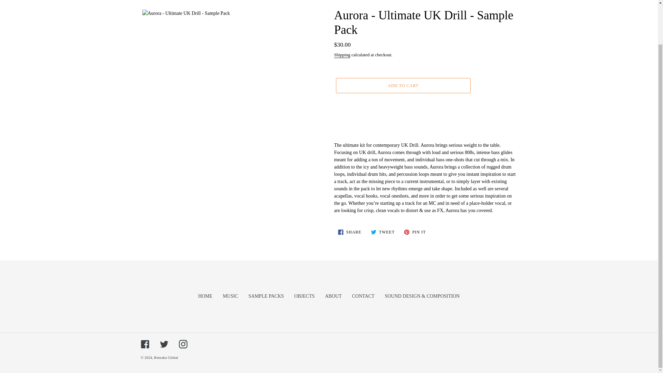  I want to click on OBJECTS, so click(403, 86).